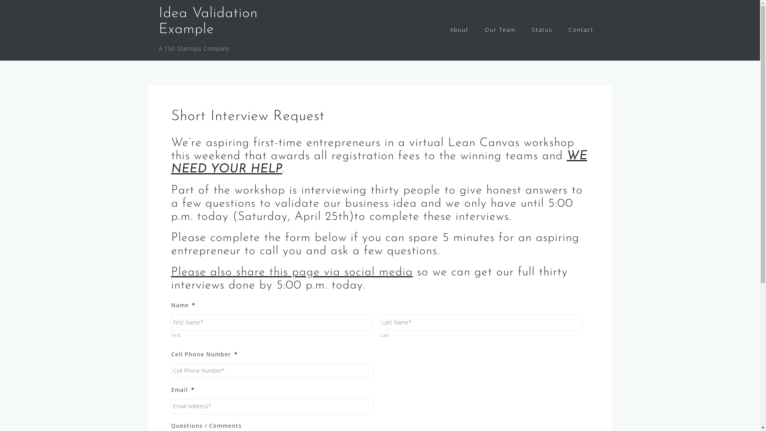 The width and height of the screenshot is (766, 431). What do you see at coordinates (460, 30) in the screenshot?
I see `About` at bounding box center [460, 30].